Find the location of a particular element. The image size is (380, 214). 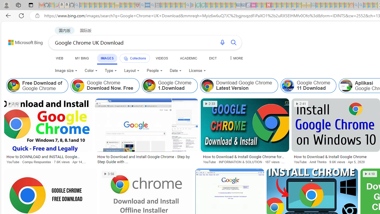

Search button is located at coordinates (233, 42).